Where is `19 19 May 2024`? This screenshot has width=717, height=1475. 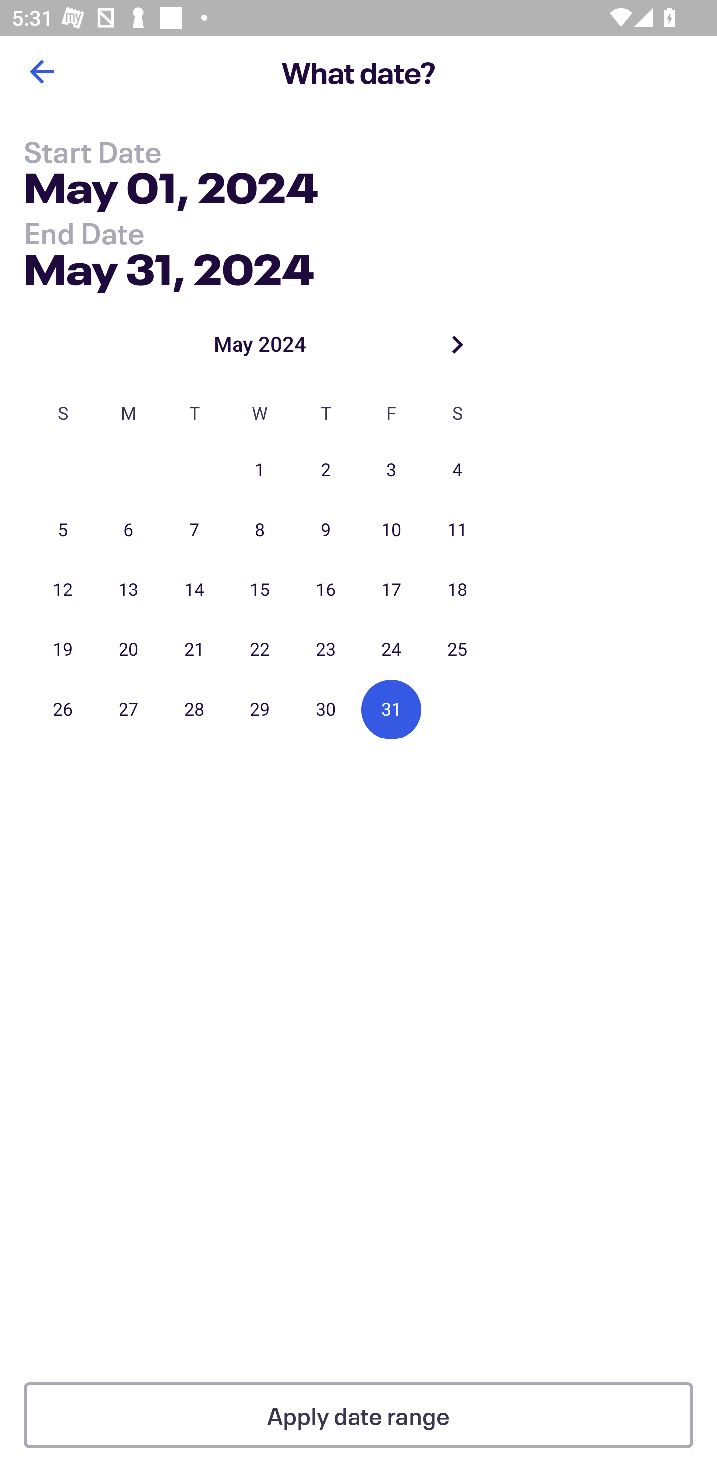 19 19 May 2024 is located at coordinates (63, 650).